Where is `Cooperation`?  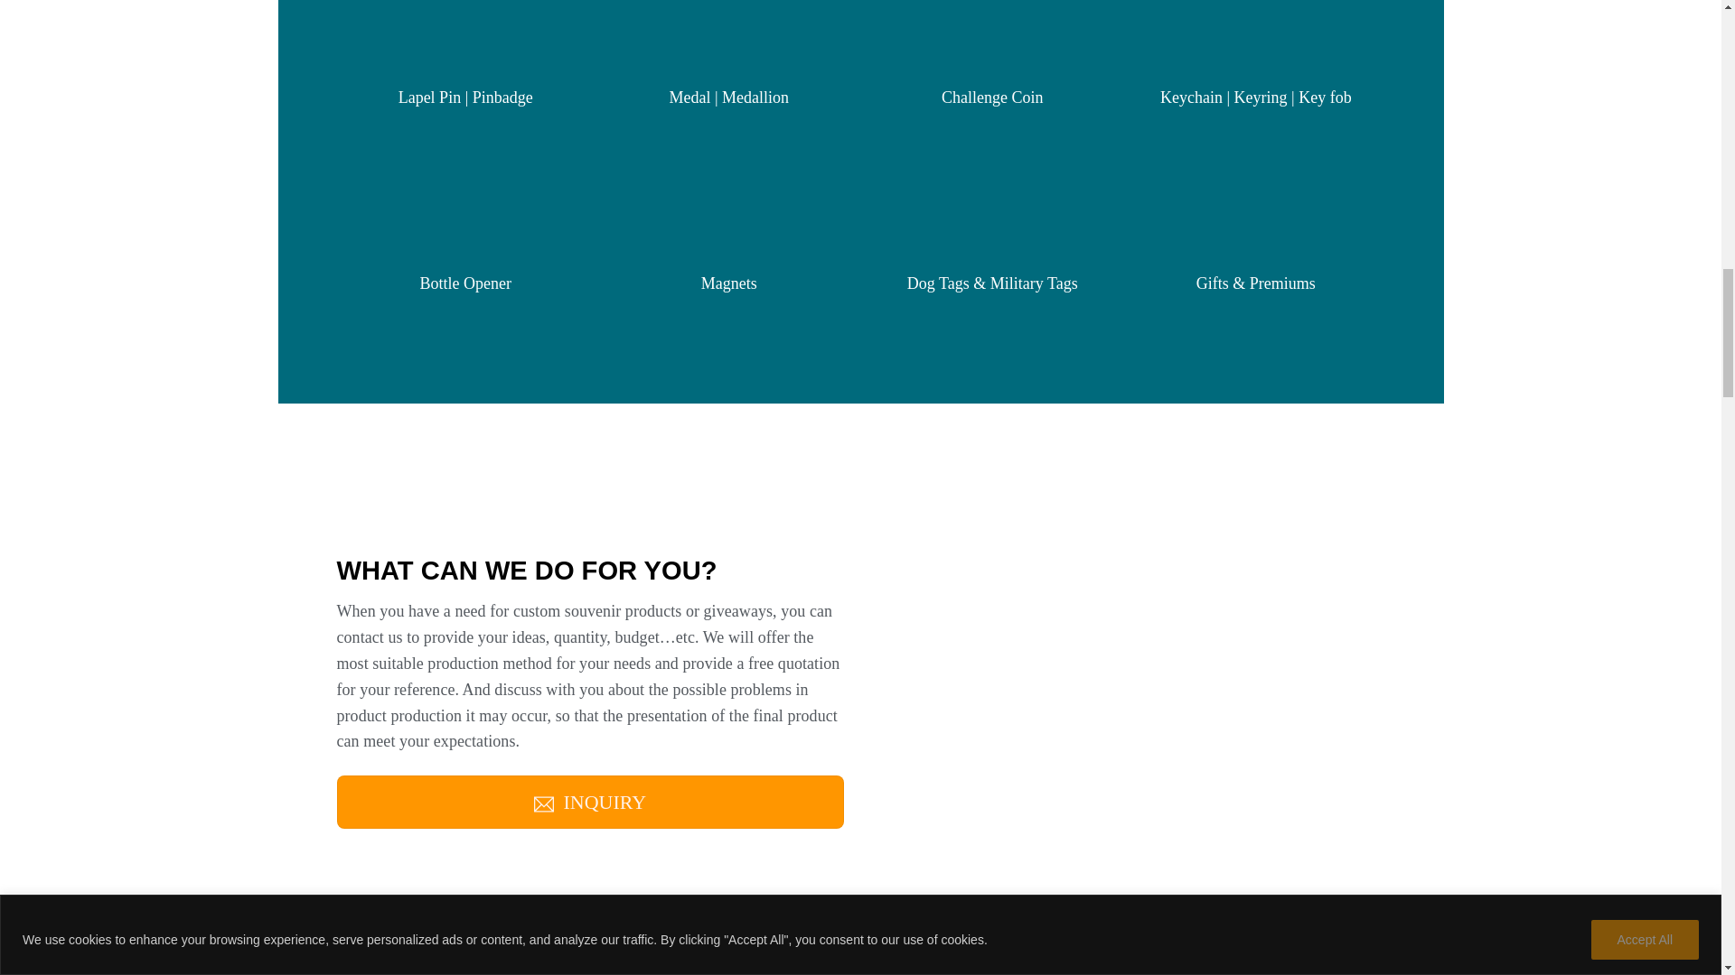 Cooperation is located at coordinates (1131, 552).